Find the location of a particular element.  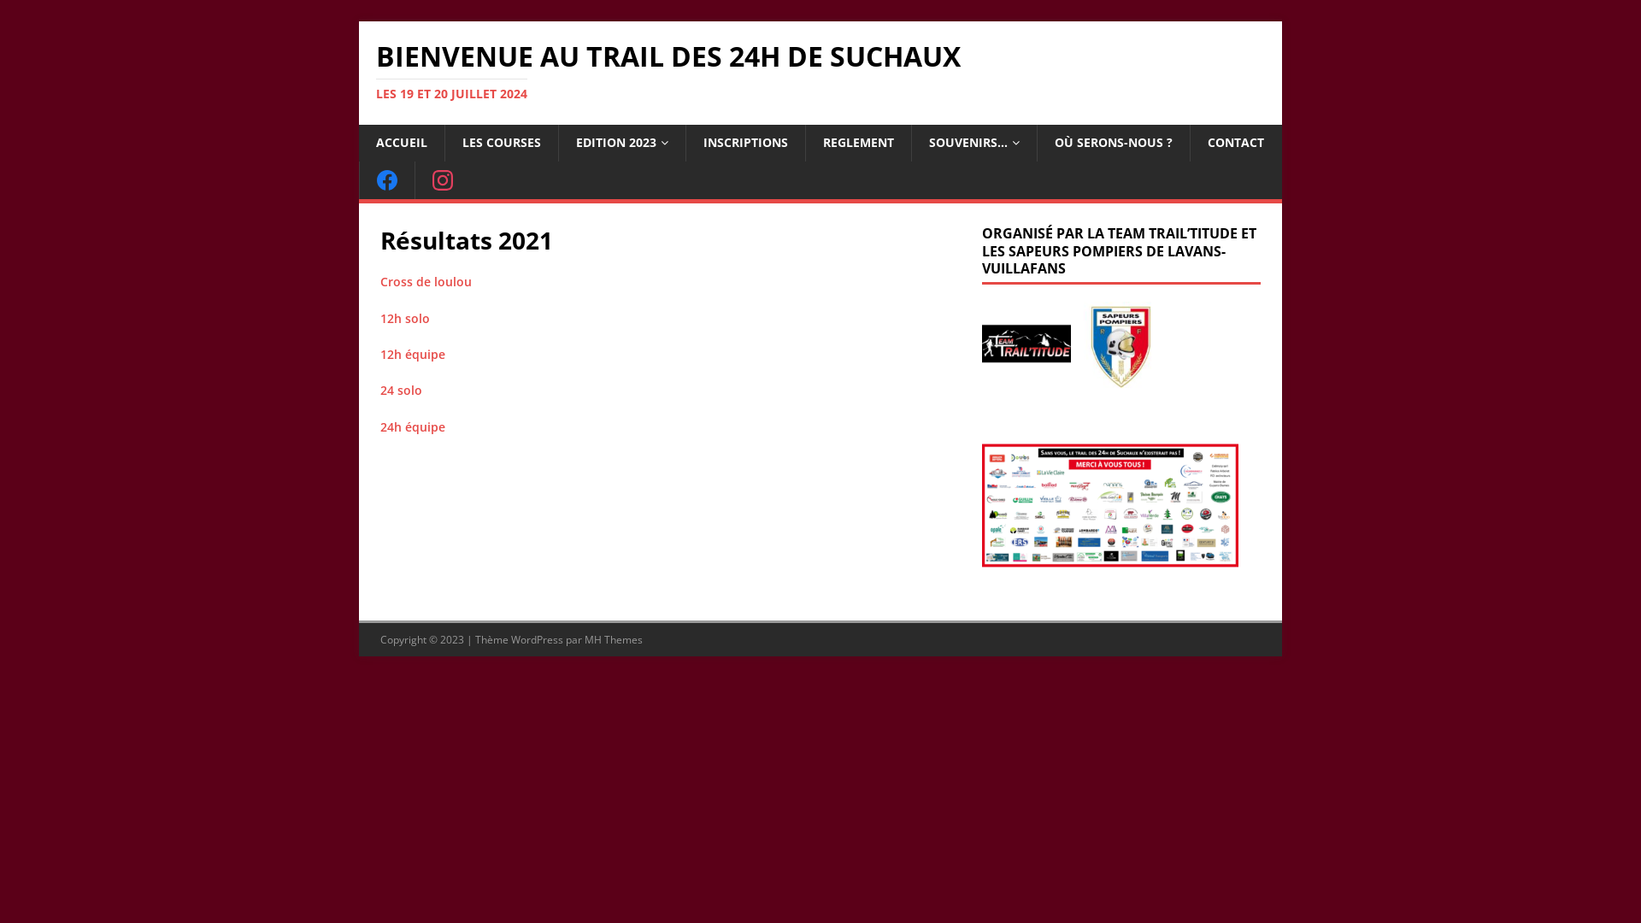

MH Themes is located at coordinates (614, 639).